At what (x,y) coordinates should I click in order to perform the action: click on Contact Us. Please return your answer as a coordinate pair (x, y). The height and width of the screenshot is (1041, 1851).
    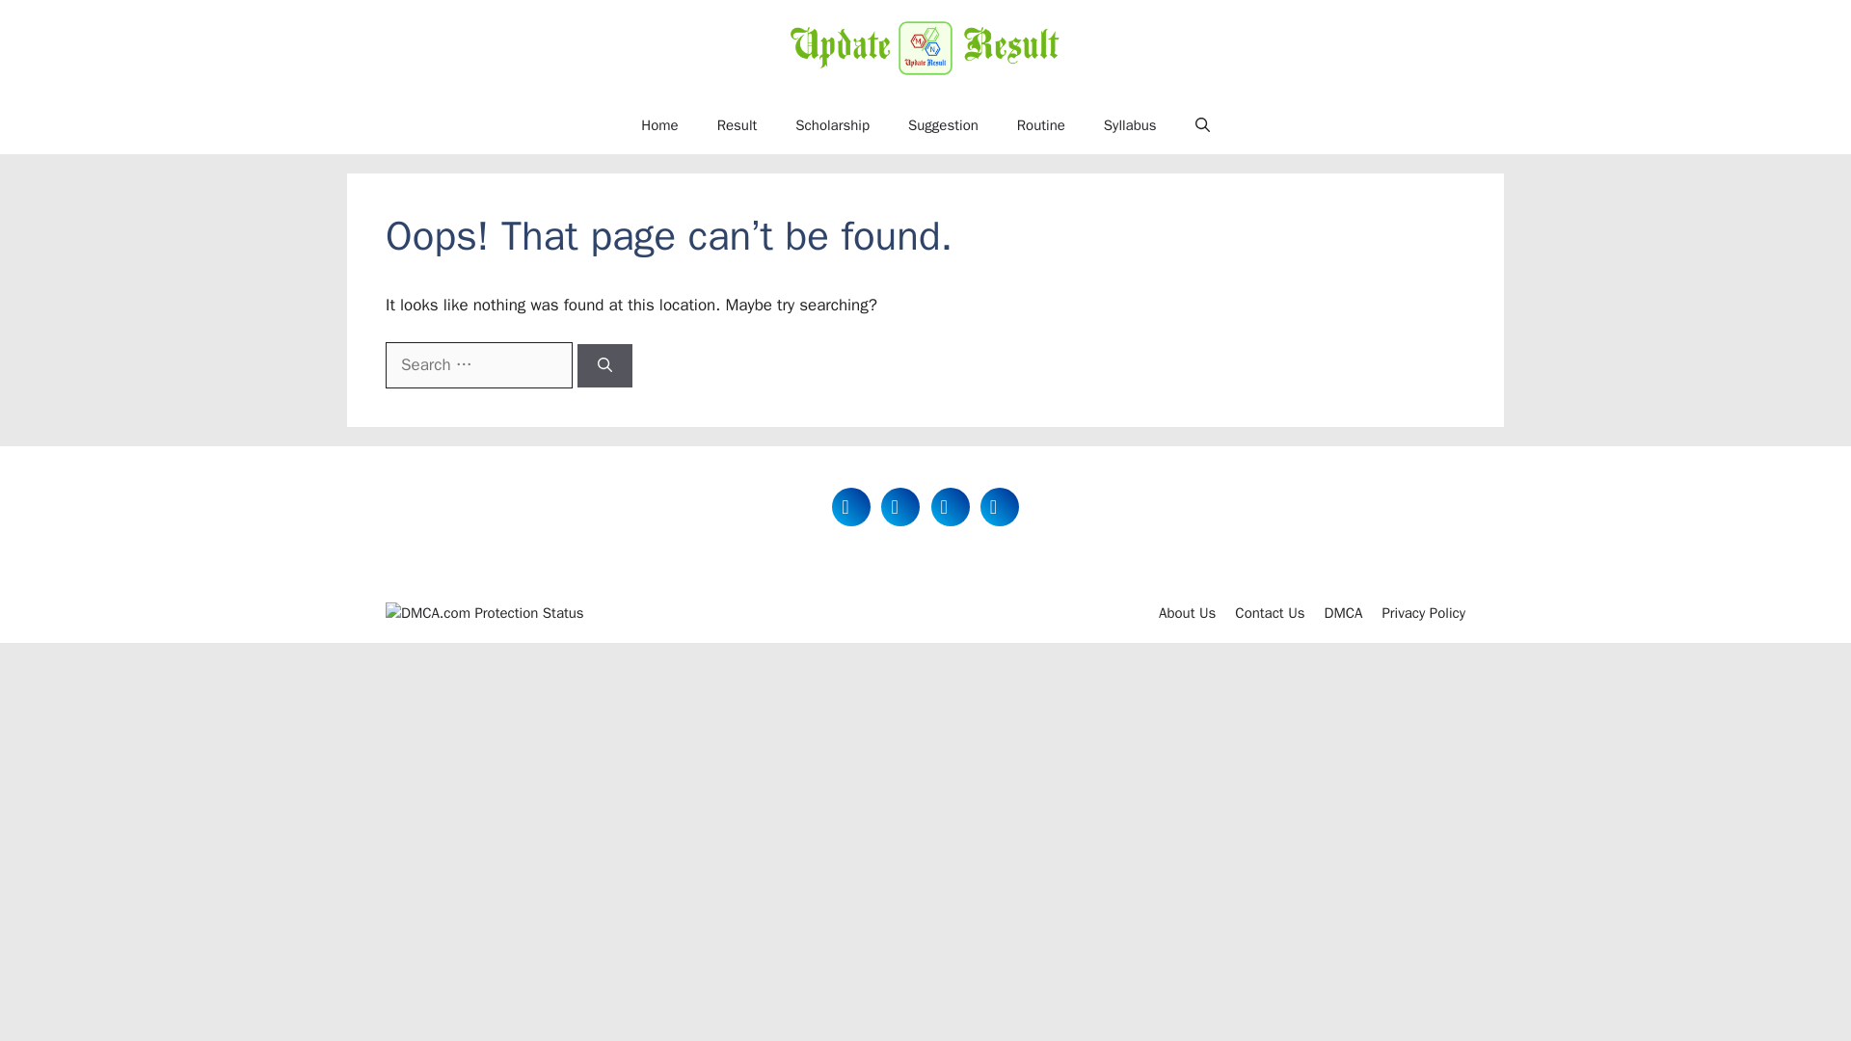
    Looking at the image, I should click on (1269, 613).